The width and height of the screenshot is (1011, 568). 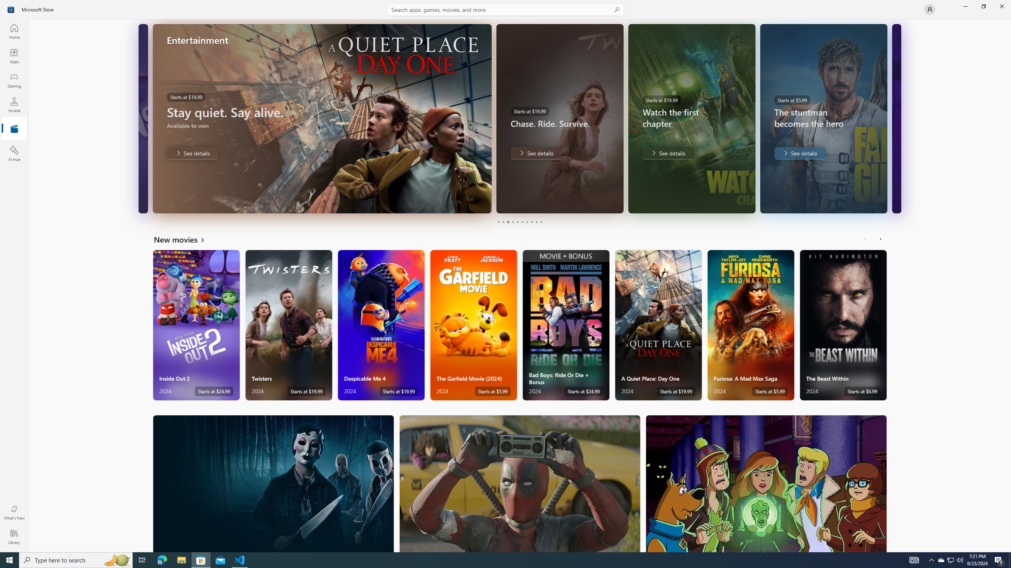 What do you see at coordinates (14, 153) in the screenshot?
I see `AI Hub` at bounding box center [14, 153].